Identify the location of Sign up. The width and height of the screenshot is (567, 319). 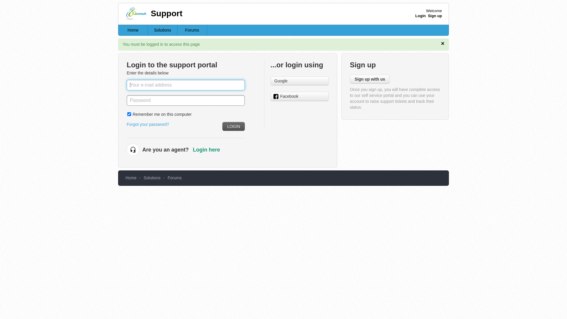
(435, 16).